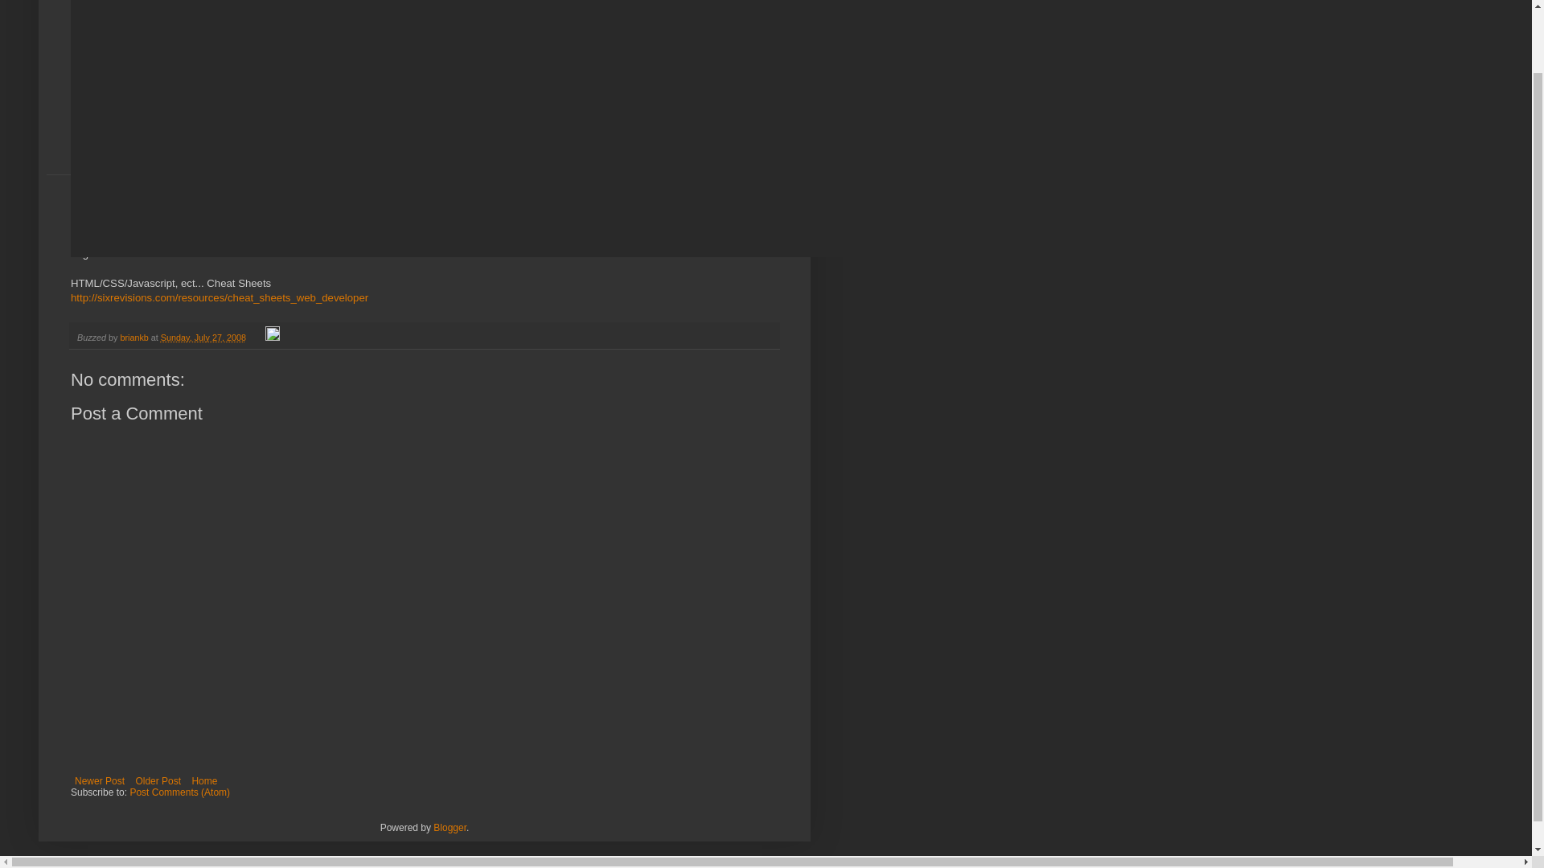 The height and width of the screenshot is (868, 1544). Describe the element at coordinates (272, 337) in the screenshot. I see `Edit Post` at that location.